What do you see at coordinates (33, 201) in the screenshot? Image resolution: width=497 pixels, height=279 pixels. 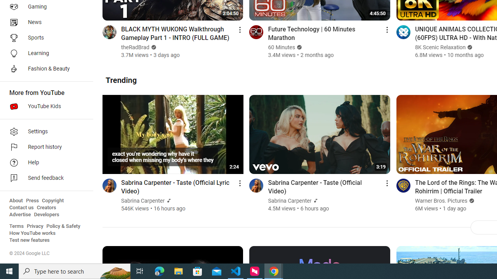 I see `Press` at bounding box center [33, 201].